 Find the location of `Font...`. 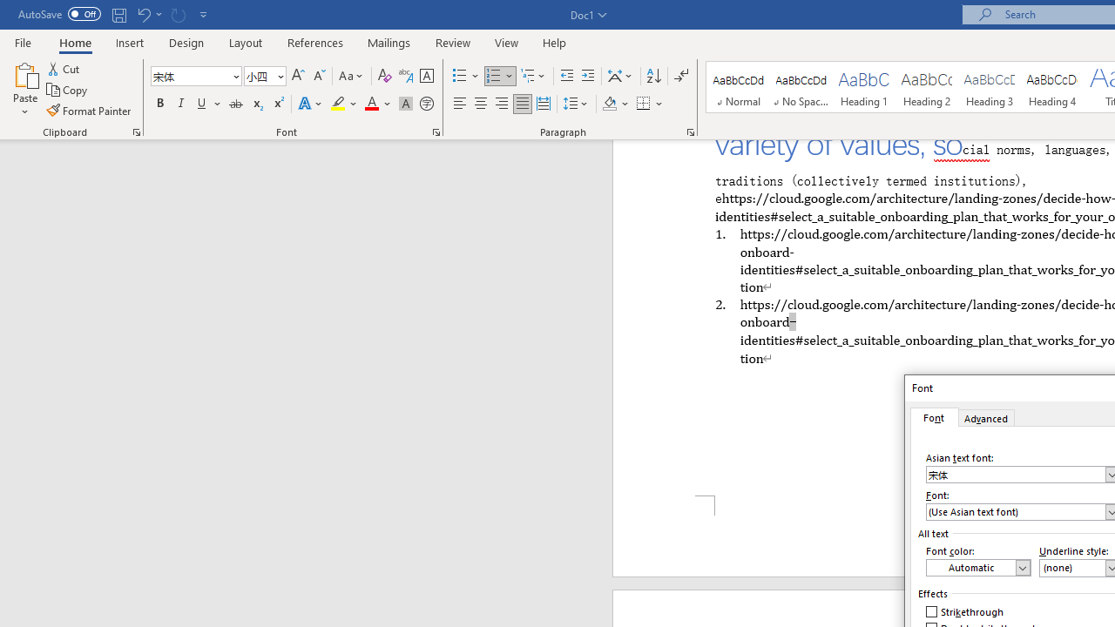

Font... is located at coordinates (436, 132).